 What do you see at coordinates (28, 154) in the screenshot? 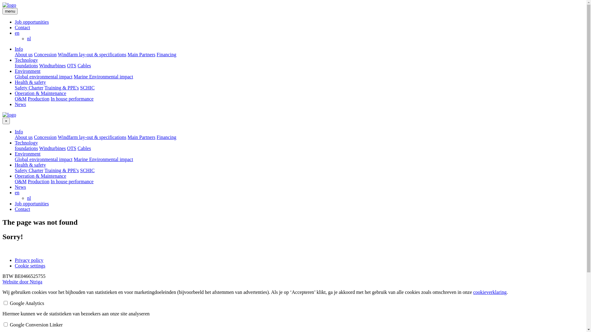
I see `Environment` at bounding box center [28, 154].